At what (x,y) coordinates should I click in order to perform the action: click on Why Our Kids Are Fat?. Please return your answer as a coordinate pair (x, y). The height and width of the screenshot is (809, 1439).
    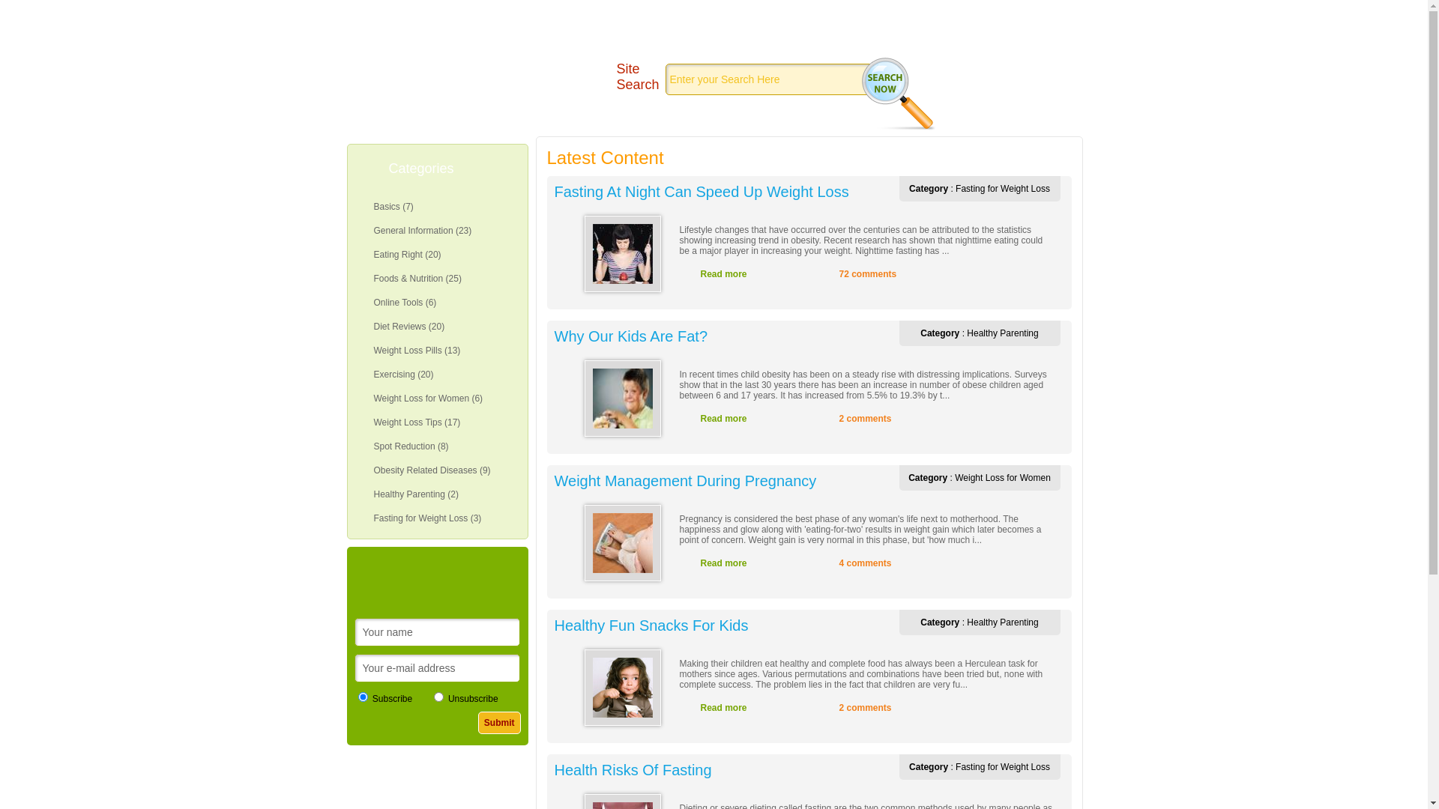
    Looking at the image, I should click on (721, 337).